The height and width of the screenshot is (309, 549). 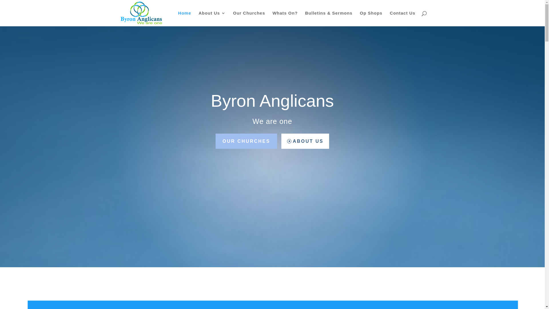 I want to click on About Us, so click(x=212, y=19).